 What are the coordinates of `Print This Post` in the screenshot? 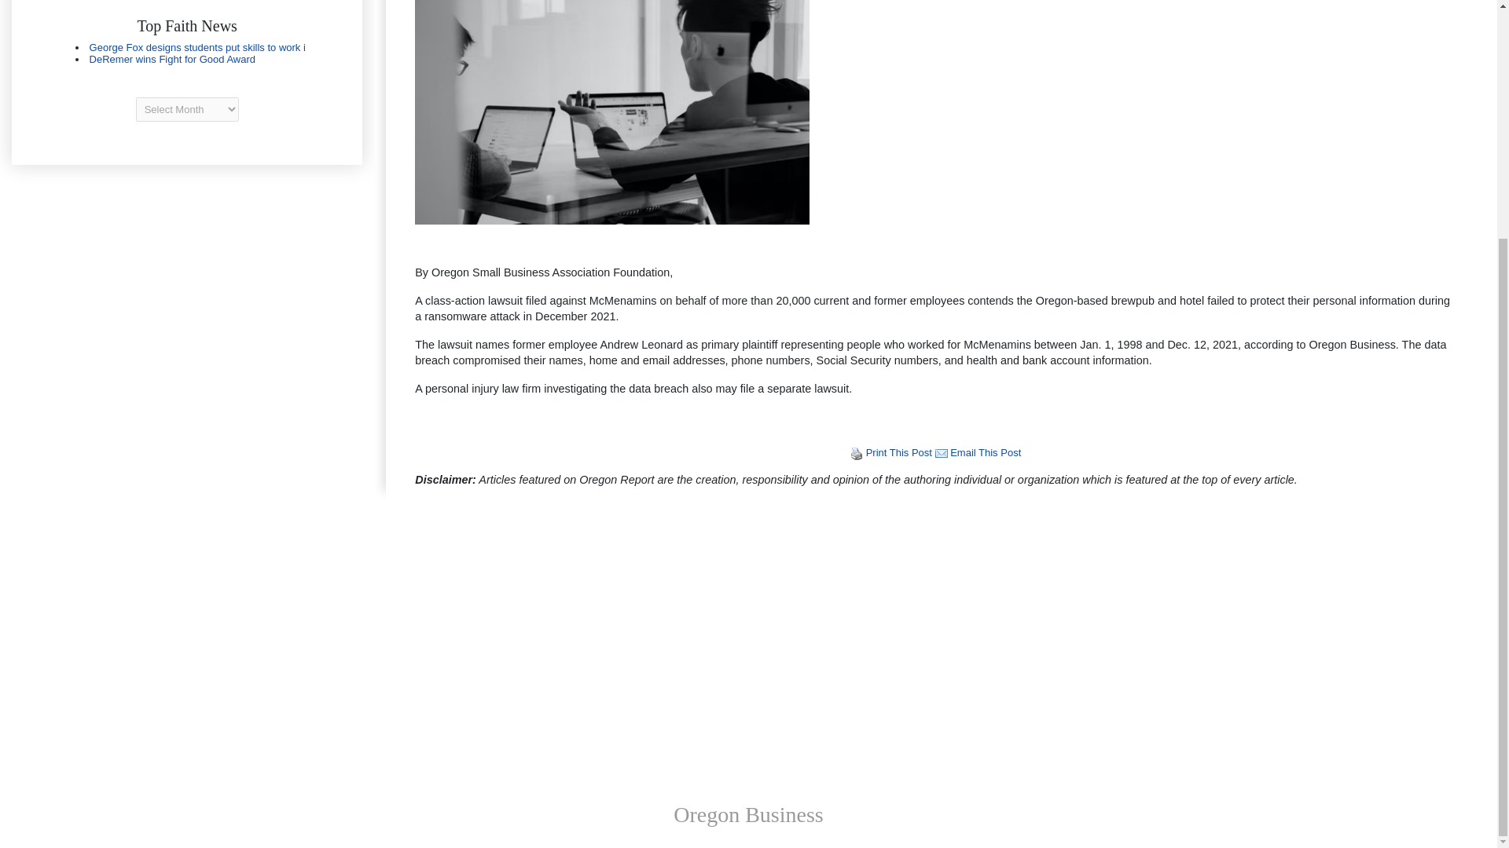 It's located at (857, 454).